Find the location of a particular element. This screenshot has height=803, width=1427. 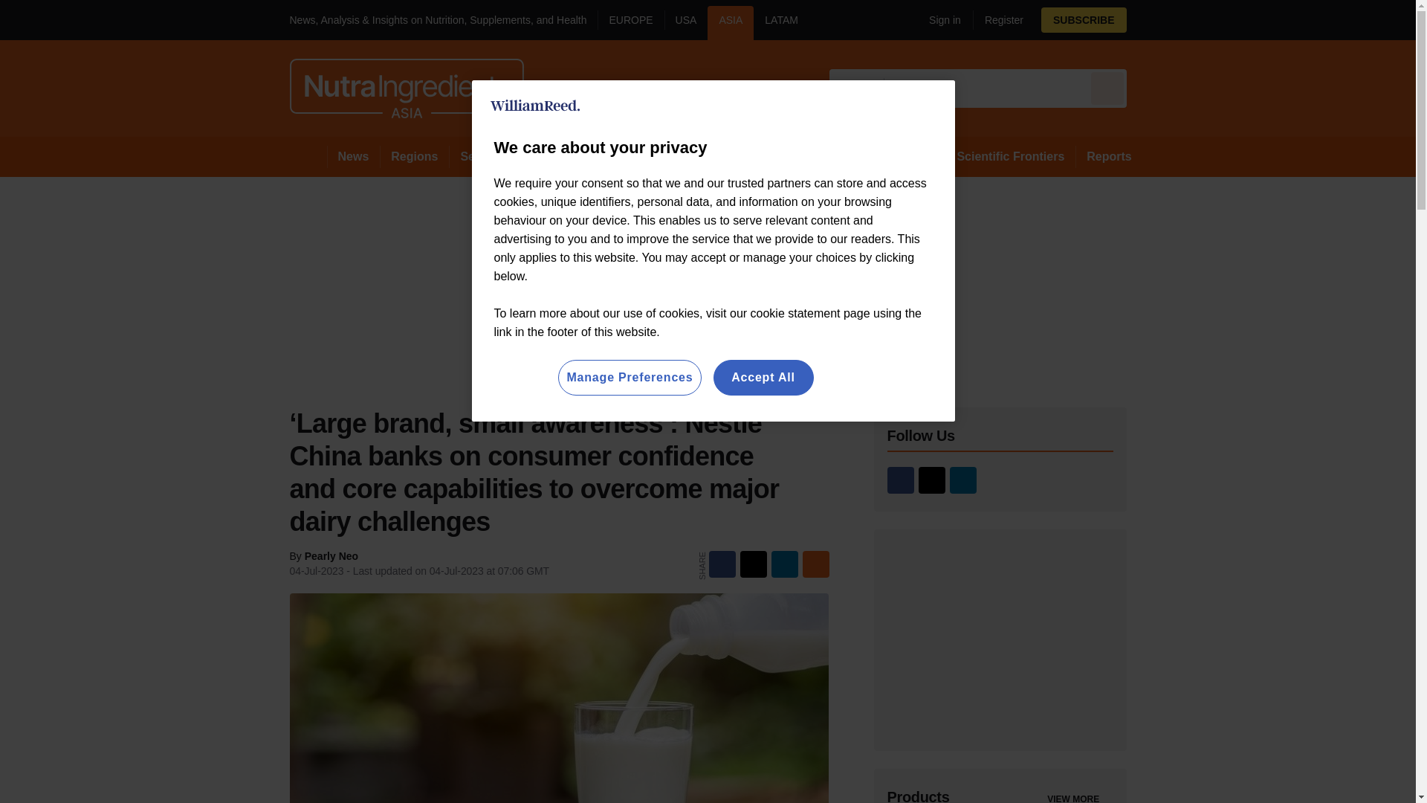

Register is located at coordinates (997, 19).